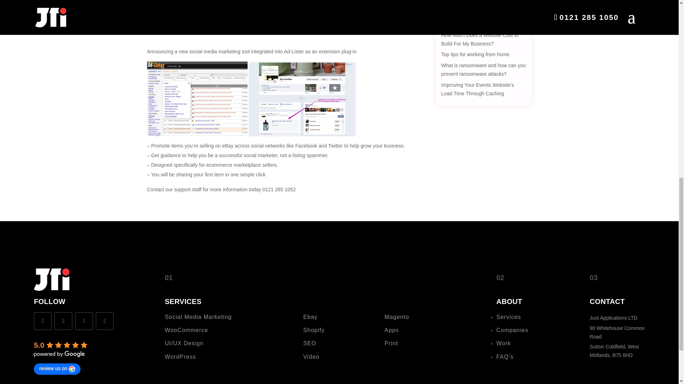  Describe the element at coordinates (475, 54) in the screenshot. I see `Top tips for working from home` at that location.